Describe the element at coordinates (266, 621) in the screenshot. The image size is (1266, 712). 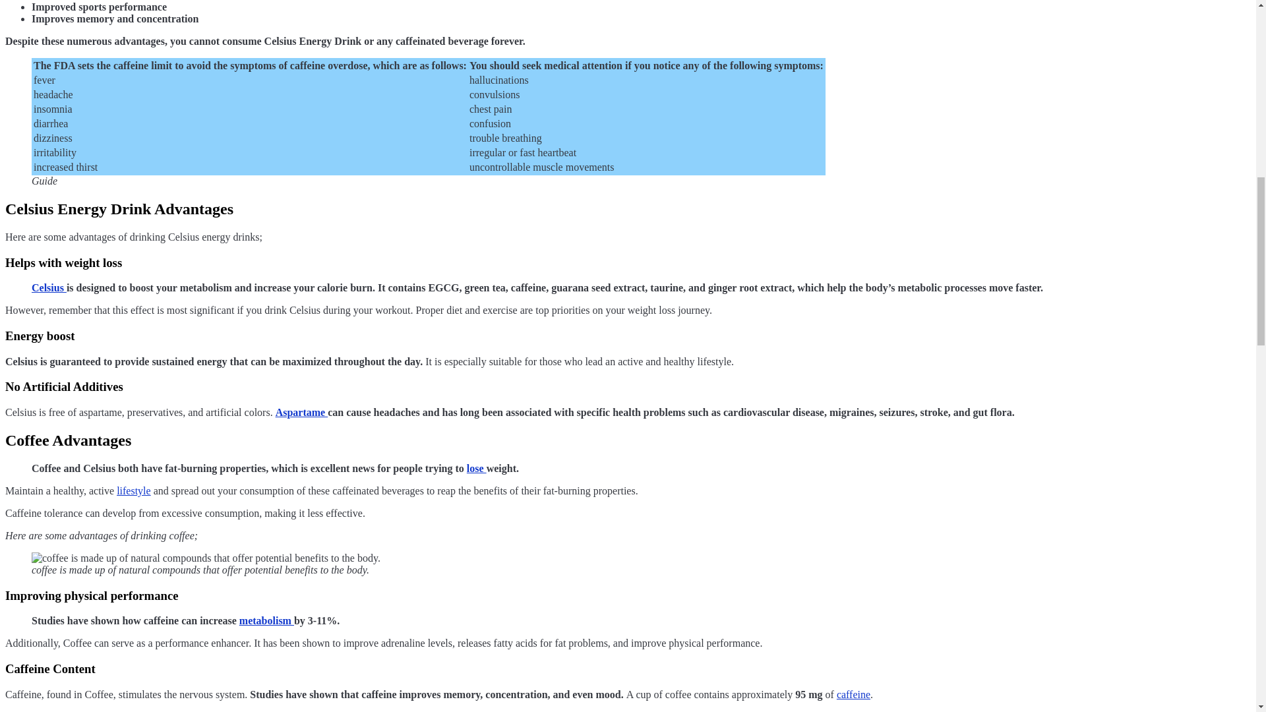
I see `metabolism` at that location.